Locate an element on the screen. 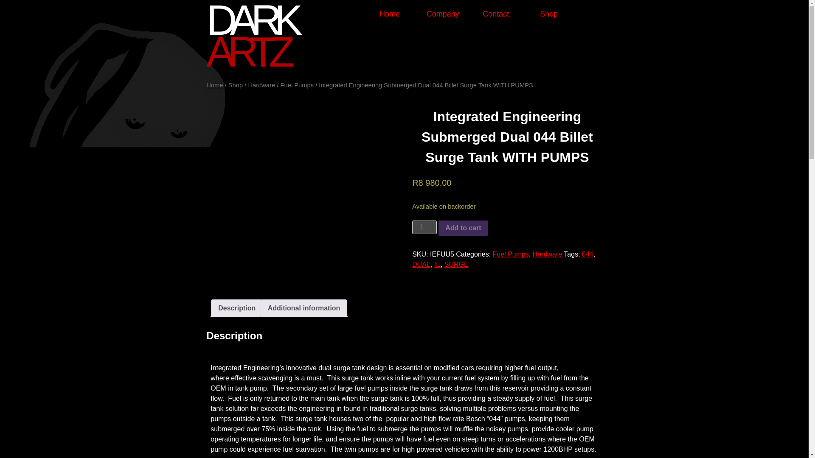 Image resolution: width=815 pixels, height=458 pixels. SURGE is located at coordinates (456, 264).